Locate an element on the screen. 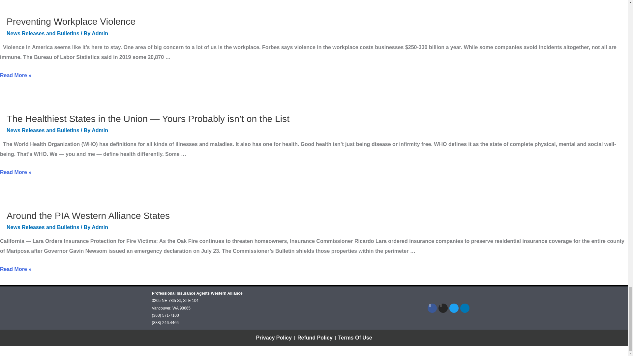 Image resolution: width=633 pixels, height=356 pixels. View all posts by Admin is located at coordinates (100, 33).